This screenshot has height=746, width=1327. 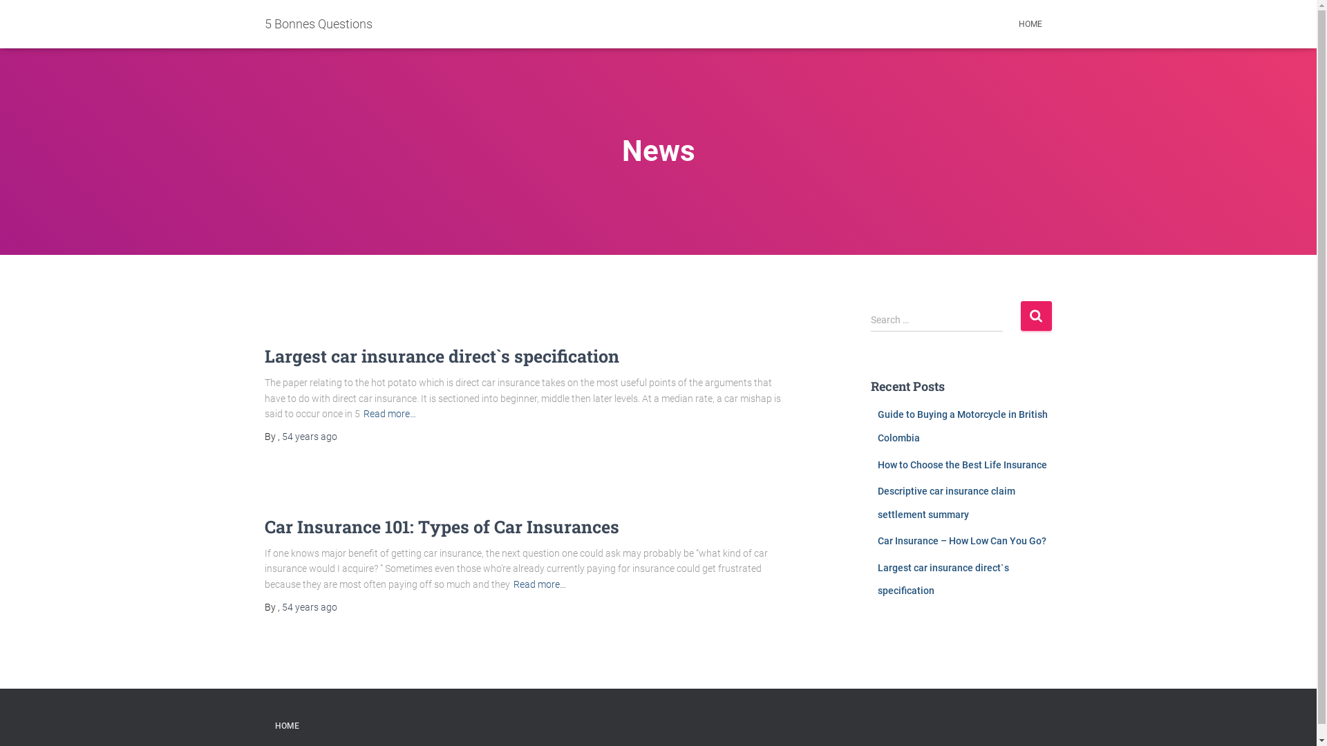 What do you see at coordinates (310, 437) in the screenshot?
I see `54 years ago` at bounding box center [310, 437].